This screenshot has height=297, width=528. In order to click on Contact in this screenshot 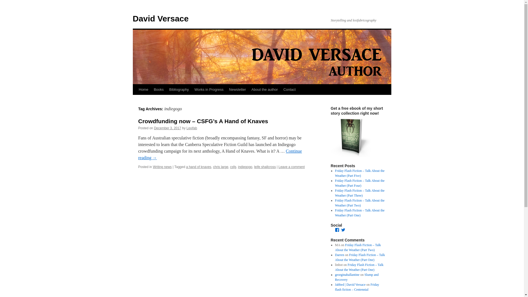, I will do `click(289, 89)`.